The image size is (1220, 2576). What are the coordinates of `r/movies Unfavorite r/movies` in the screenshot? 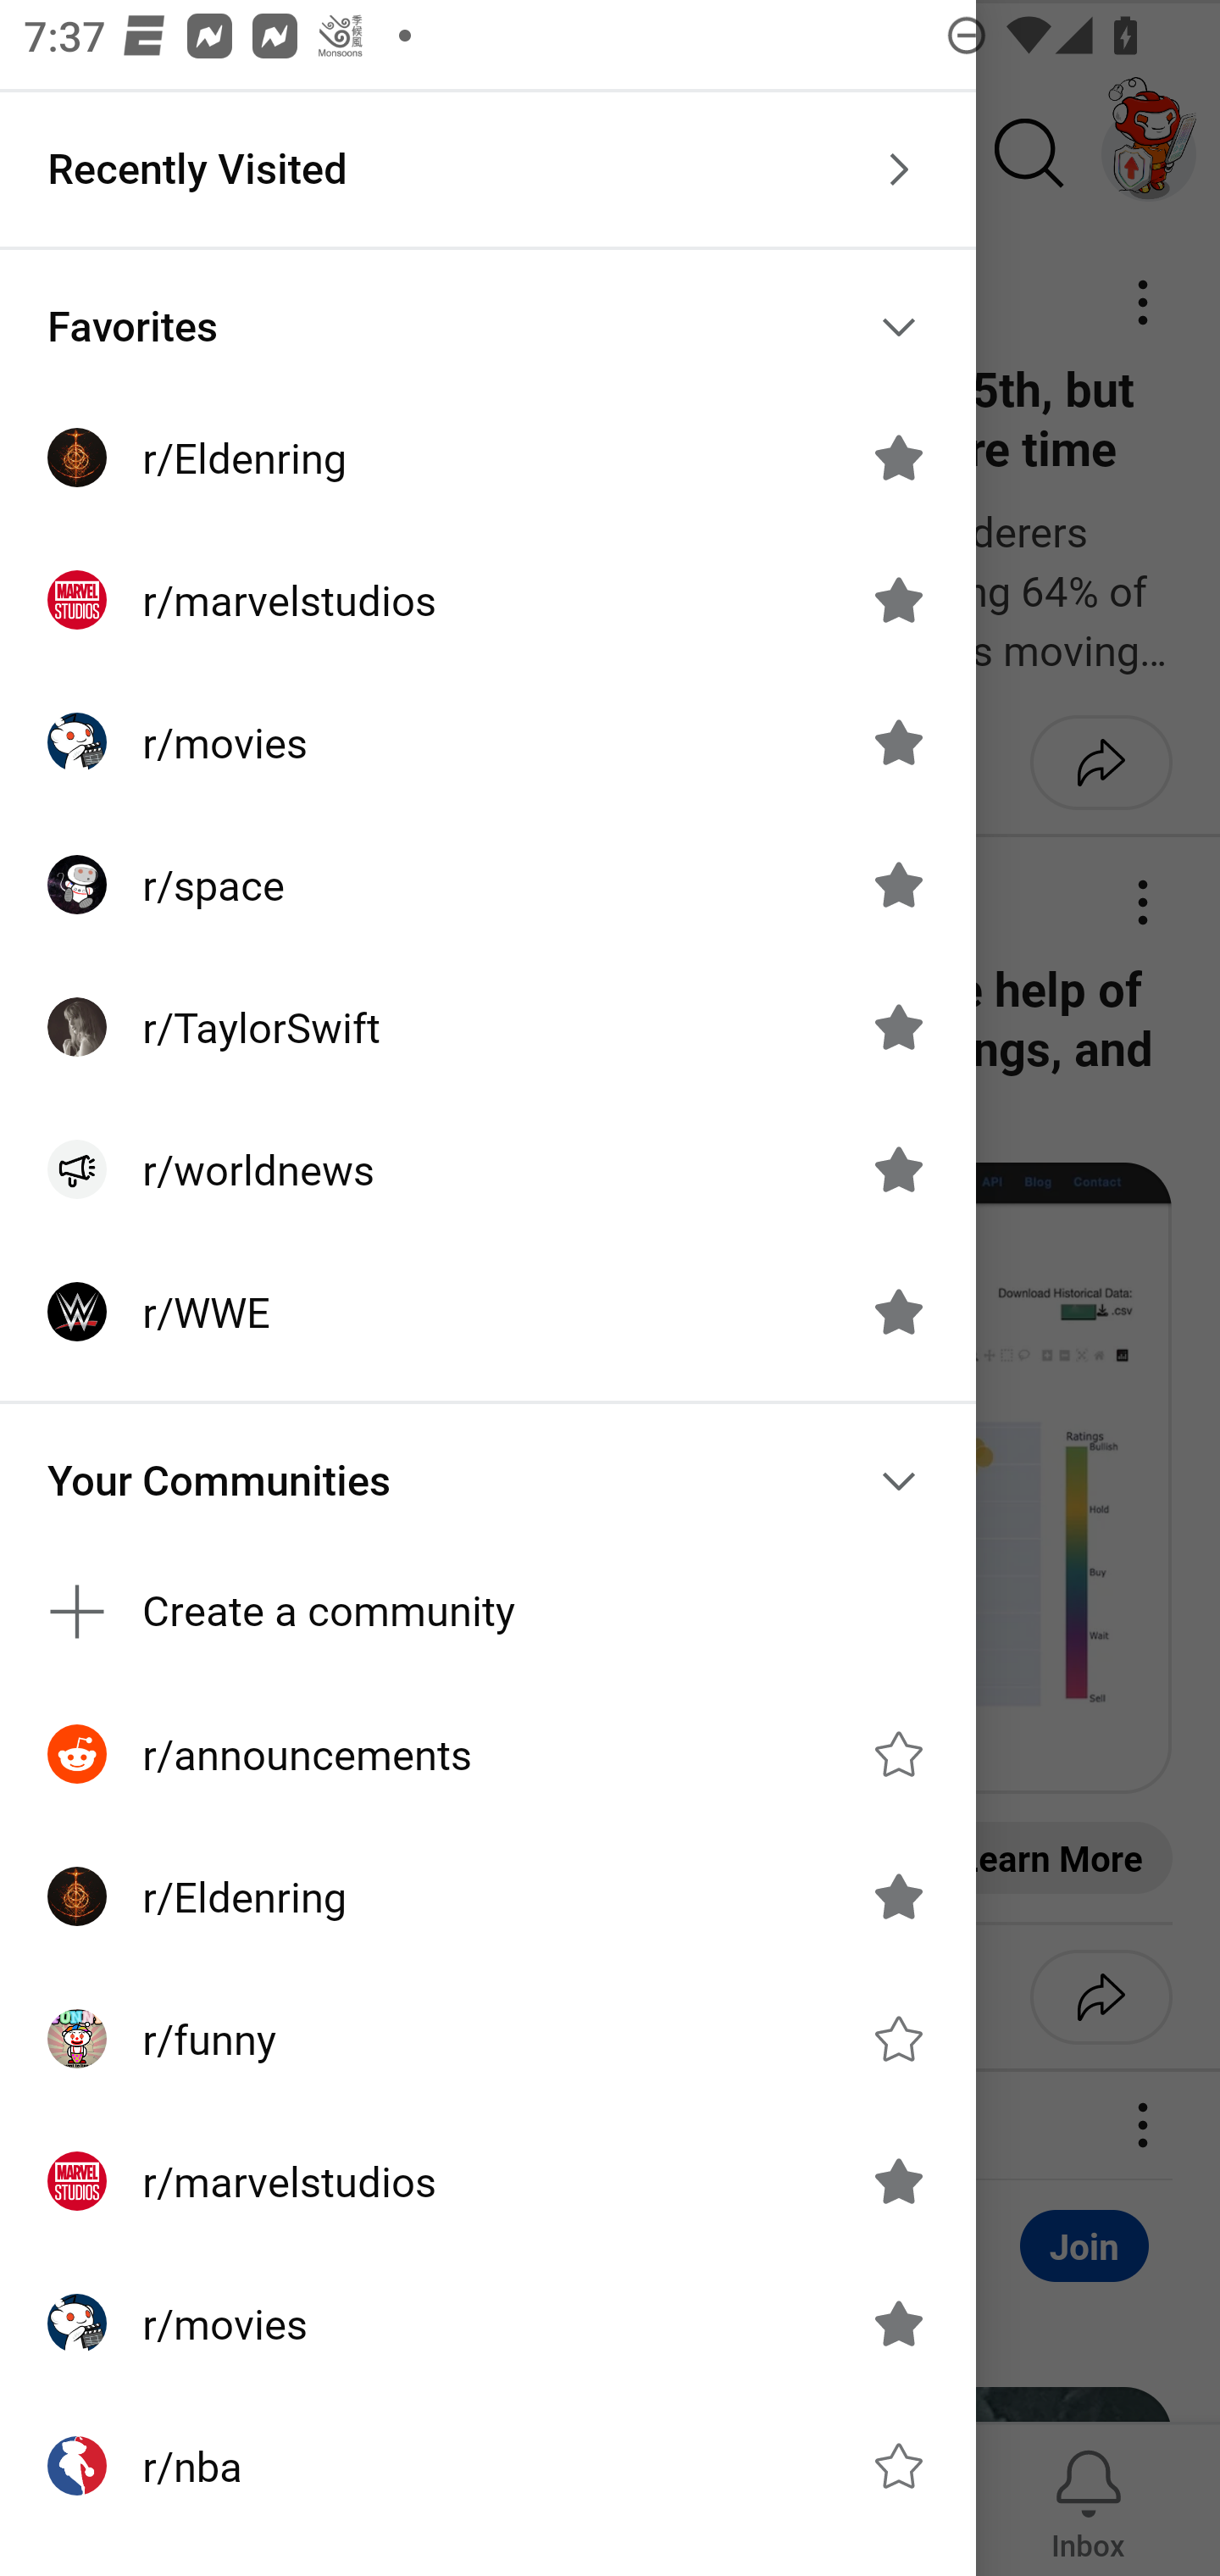 It's located at (488, 2323).